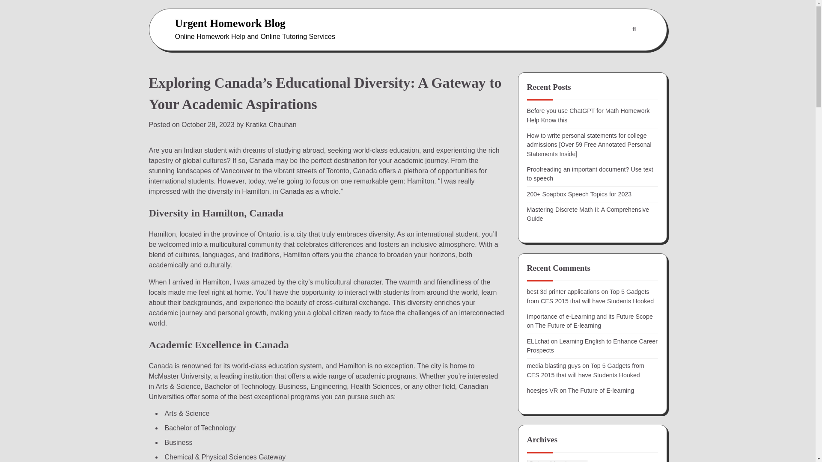 The image size is (822, 462). I want to click on Before you use ChatGPT for Math Homework Help Know this, so click(588, 115).